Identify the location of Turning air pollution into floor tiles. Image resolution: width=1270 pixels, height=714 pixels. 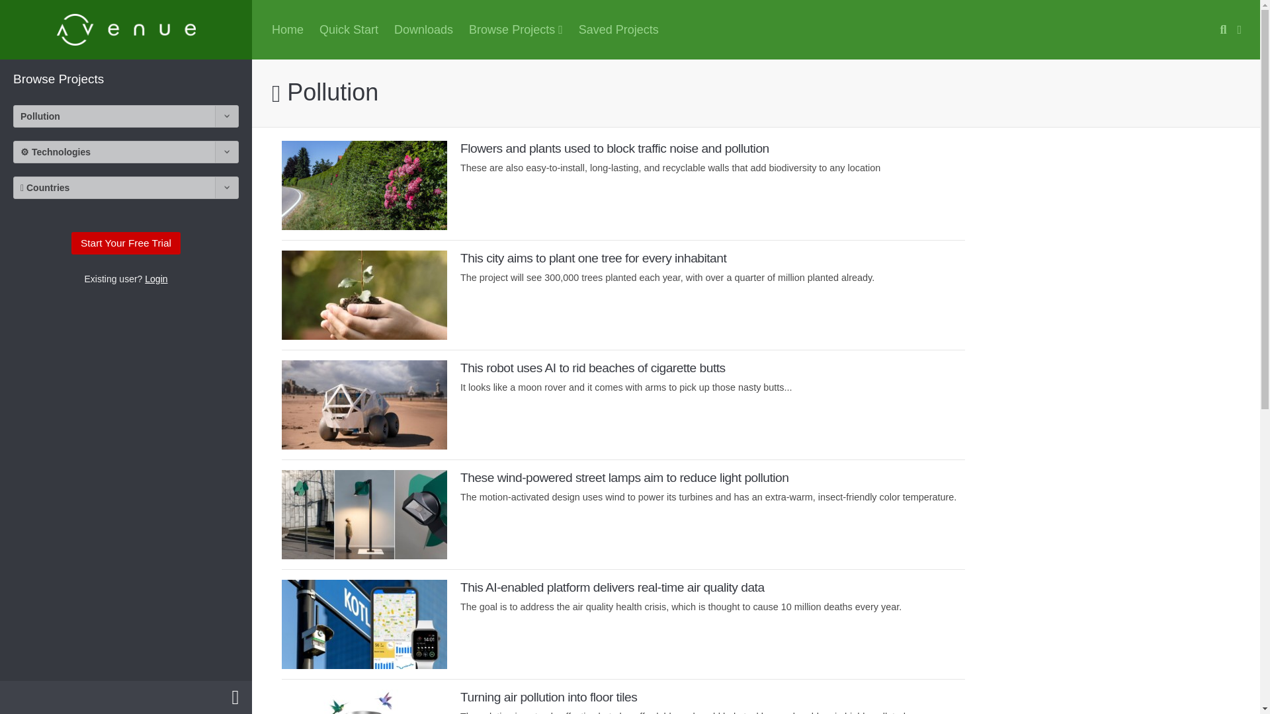
(548, 697).